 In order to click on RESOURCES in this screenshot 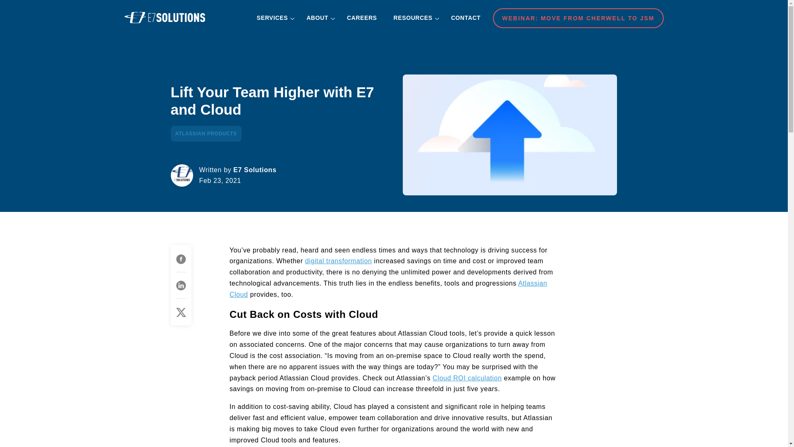, I will do `click(414, 17)`.